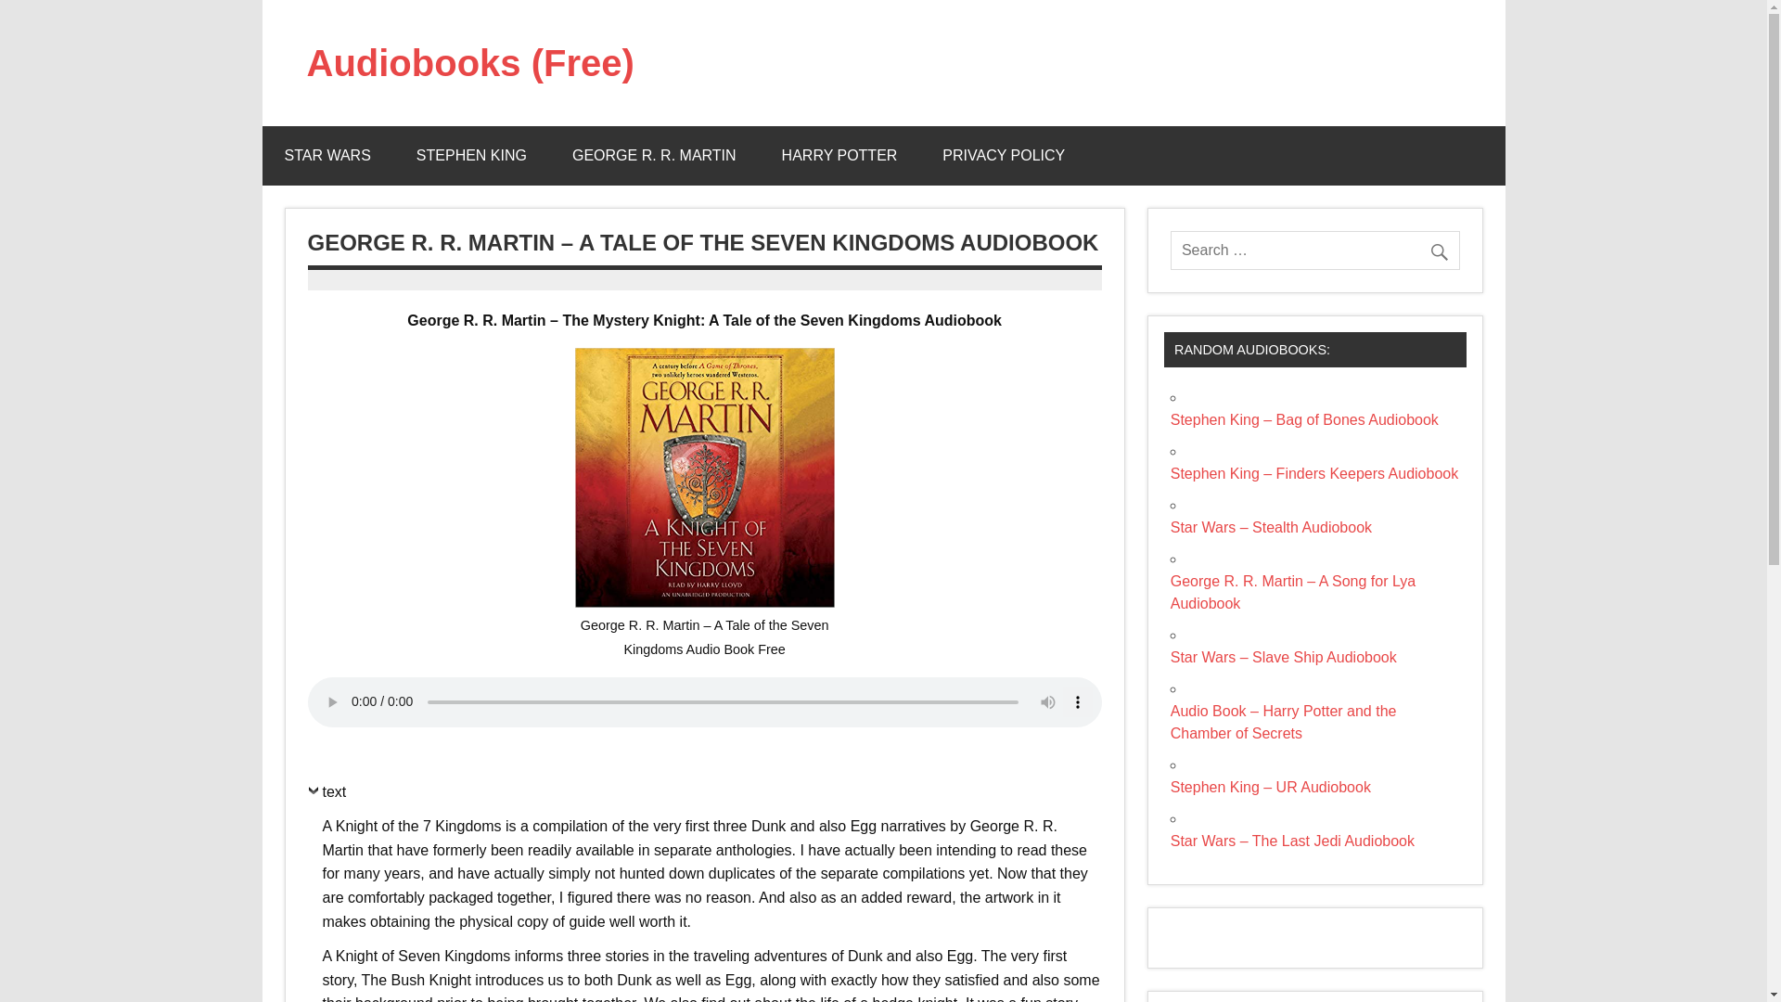 Image resolution: width=1781 pixels, height=1002 pixels. Describe the element at coordinates (654, 156) in the screenshot. I see `GEORGE R. R. MARTIN` at that location.